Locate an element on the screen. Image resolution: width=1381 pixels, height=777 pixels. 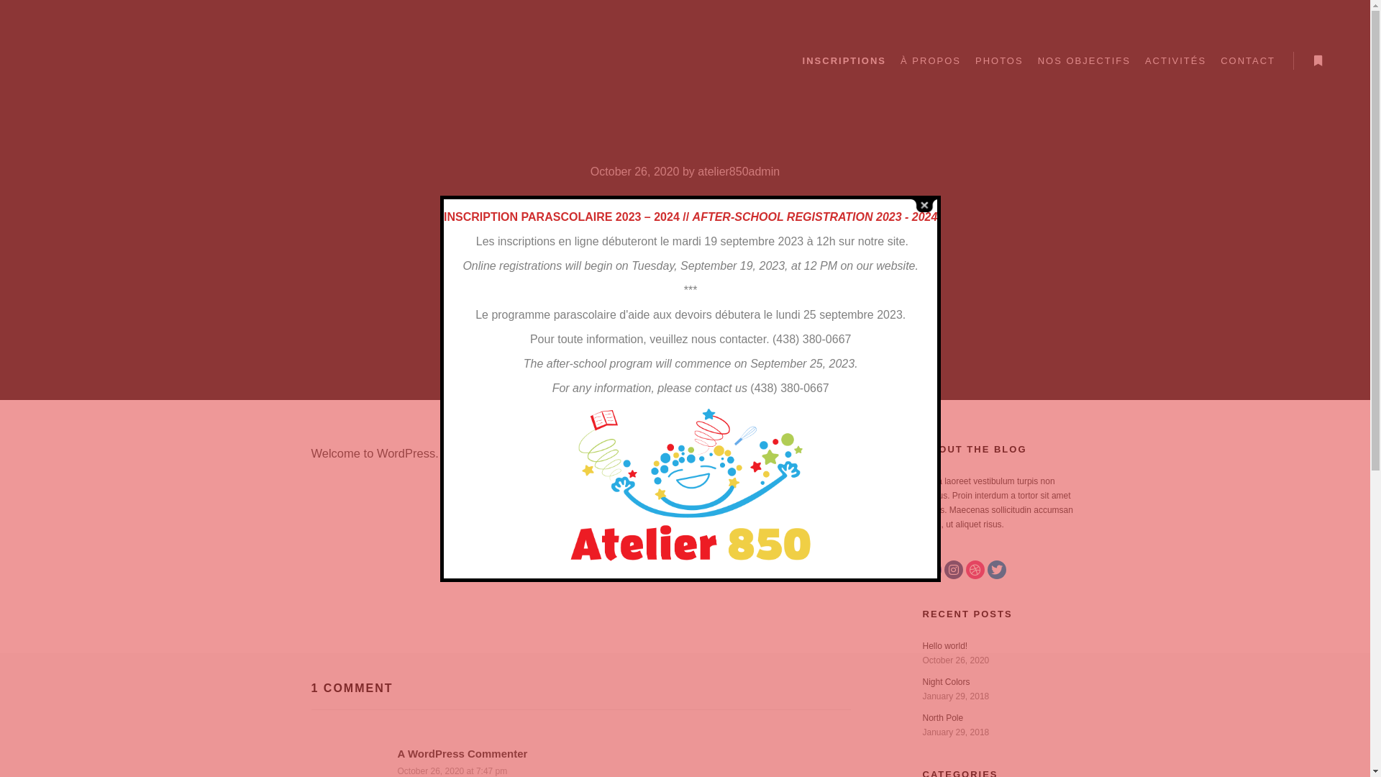
Hello world! is located at coordinates (945, 646).